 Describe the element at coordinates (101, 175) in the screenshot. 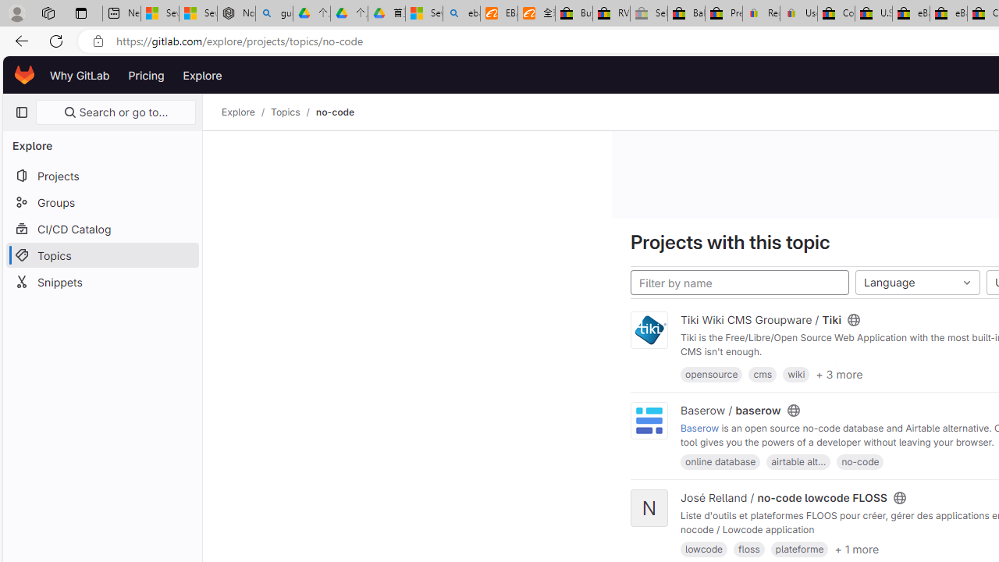

I see `Projects` at that location.